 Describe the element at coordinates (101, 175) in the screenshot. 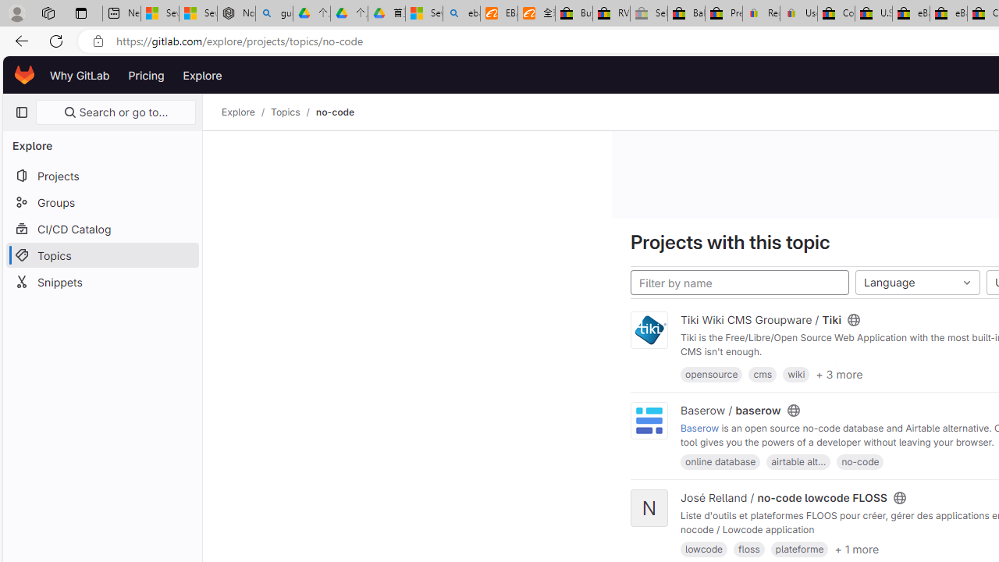

I see `Projects` at that location.